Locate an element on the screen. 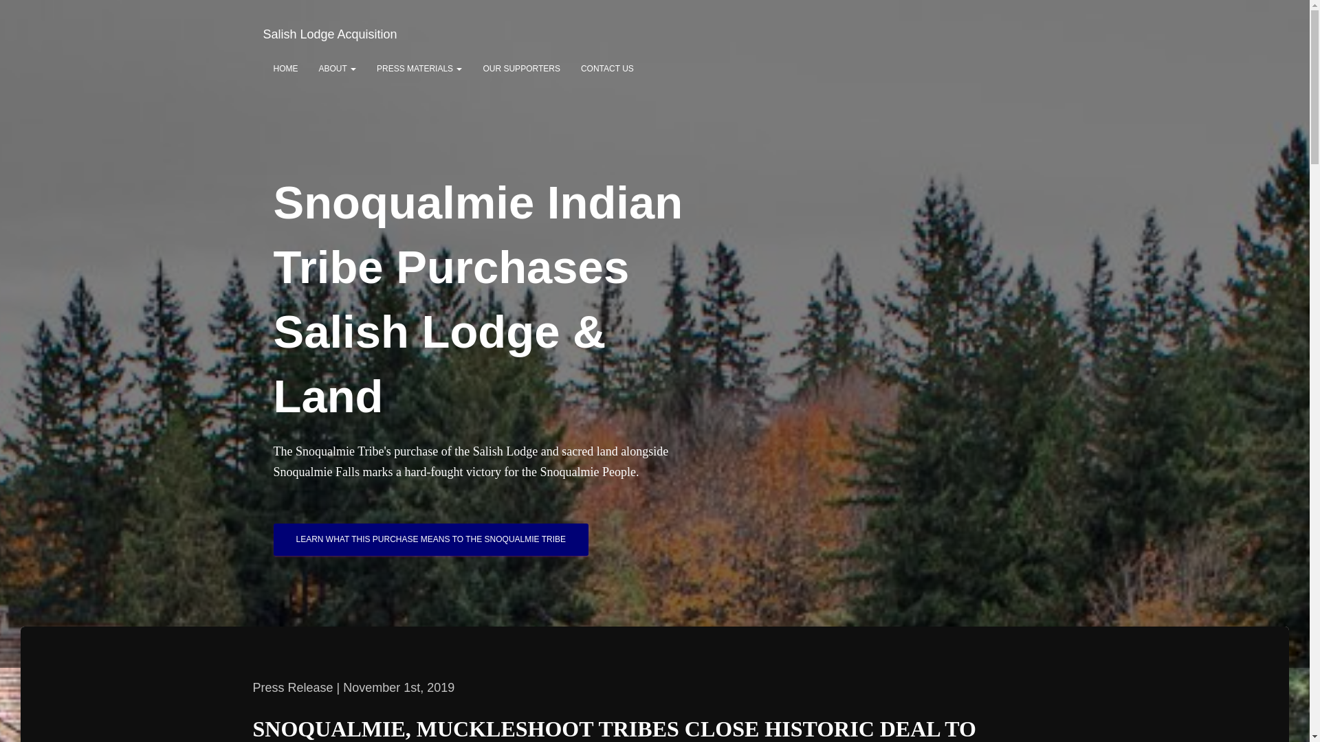 This screenshot has height=742, width=1320. Salish Lodge Acquisition is located at coordinates (330, 34).